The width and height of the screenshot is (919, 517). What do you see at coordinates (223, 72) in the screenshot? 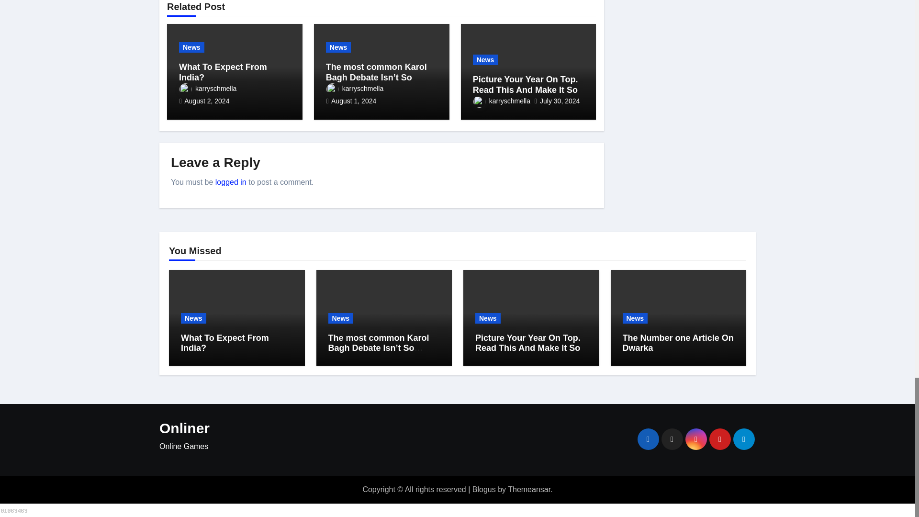
I see `Permalink to: What To Expect From India?` at bounding box center [223, 72].